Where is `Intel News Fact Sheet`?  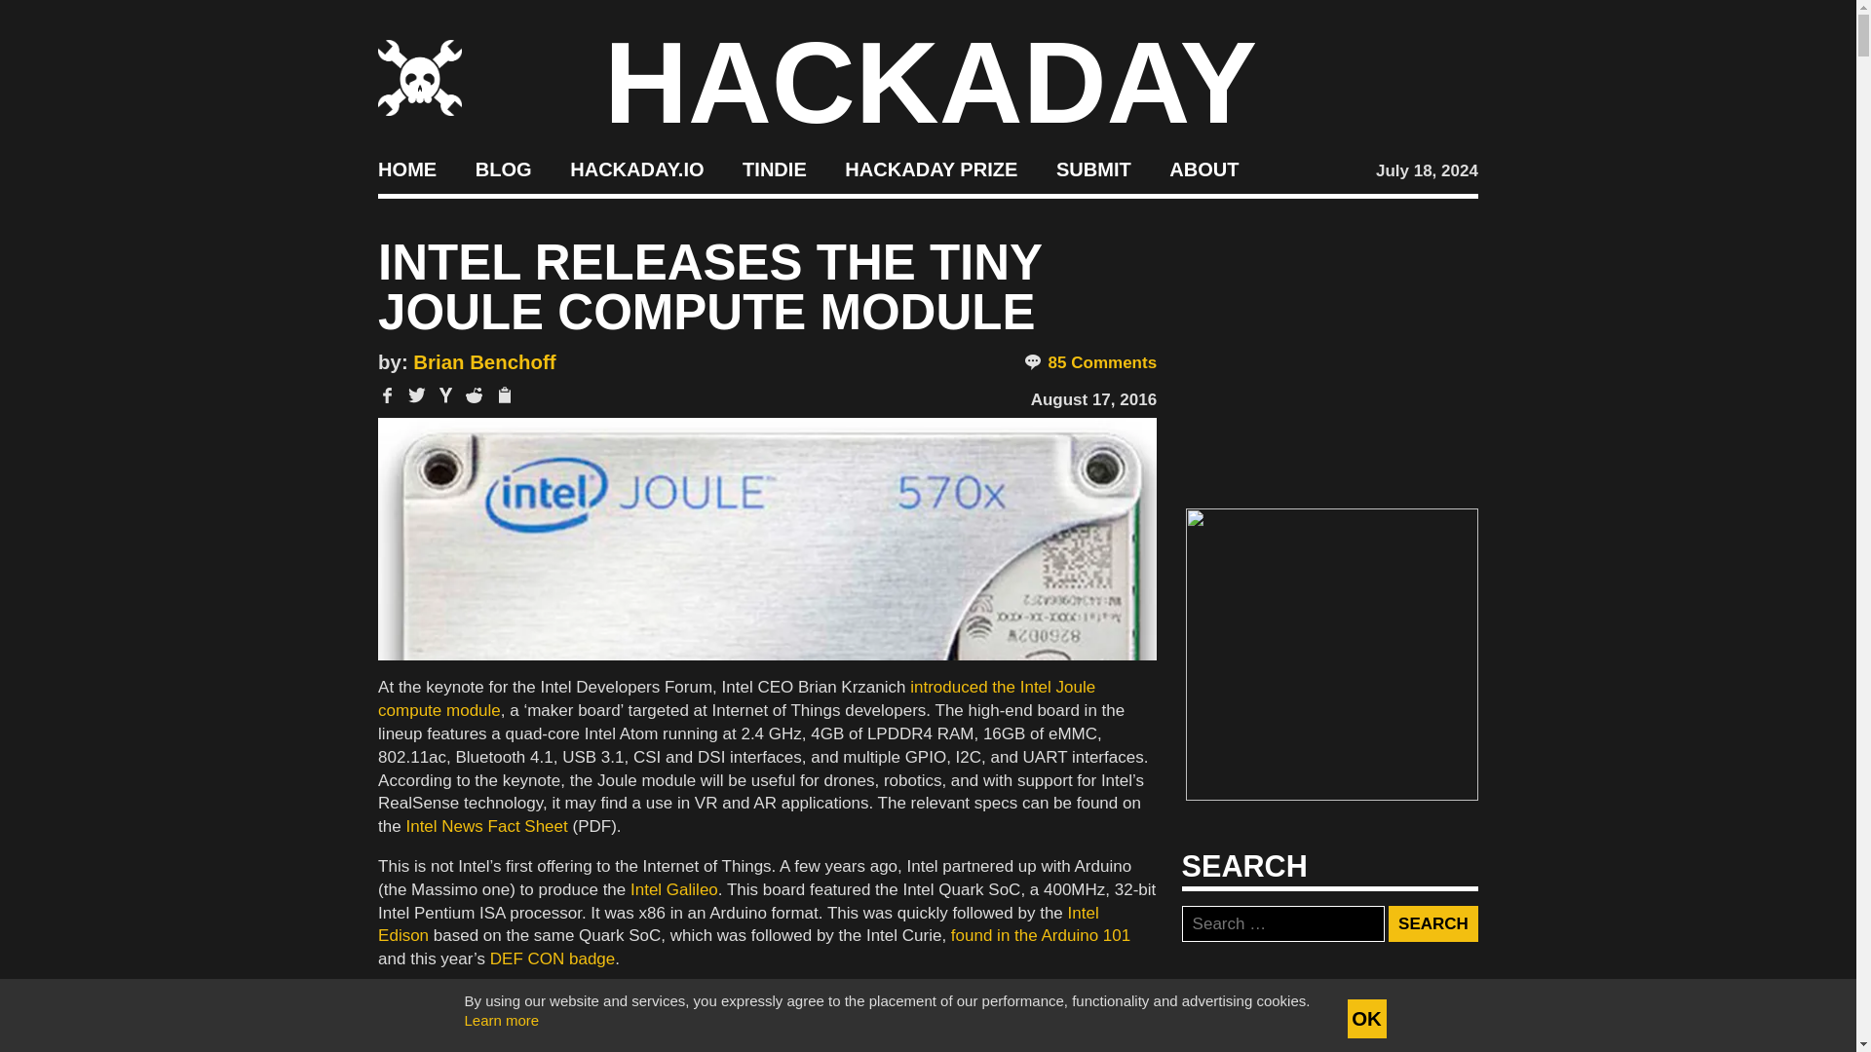
Intel News Fact Sheet is located at coordinates (485, 826).